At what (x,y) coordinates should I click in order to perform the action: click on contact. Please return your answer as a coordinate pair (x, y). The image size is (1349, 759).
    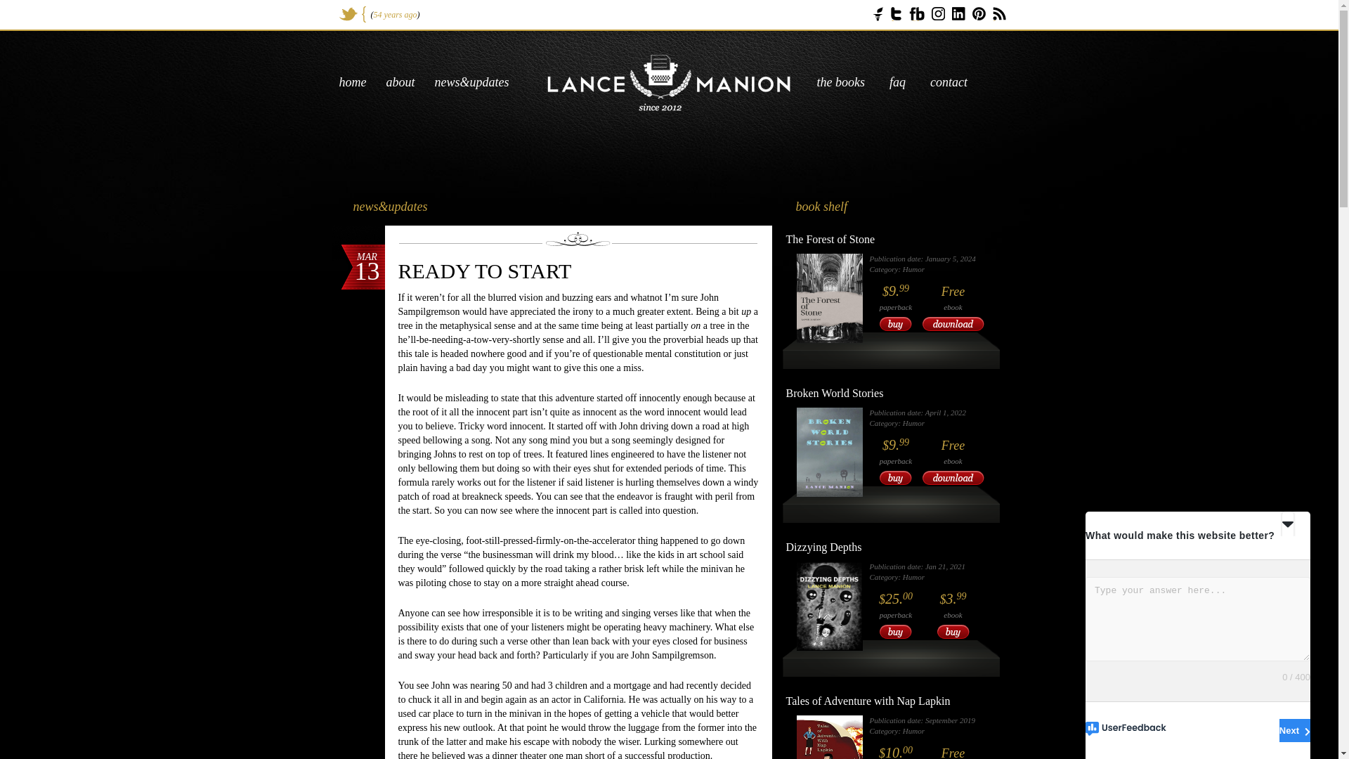
    Looking at the image, I should click on (949, 82).